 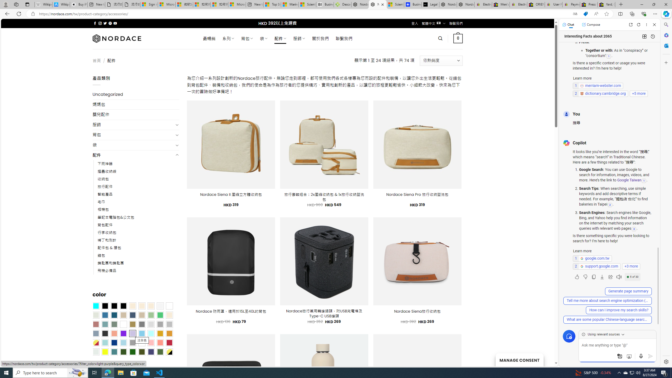 What do you see at coordinates (589, 4) in the screenshot?
I see `Press Room - eBay Inc.` at bounding box center [589, 4].